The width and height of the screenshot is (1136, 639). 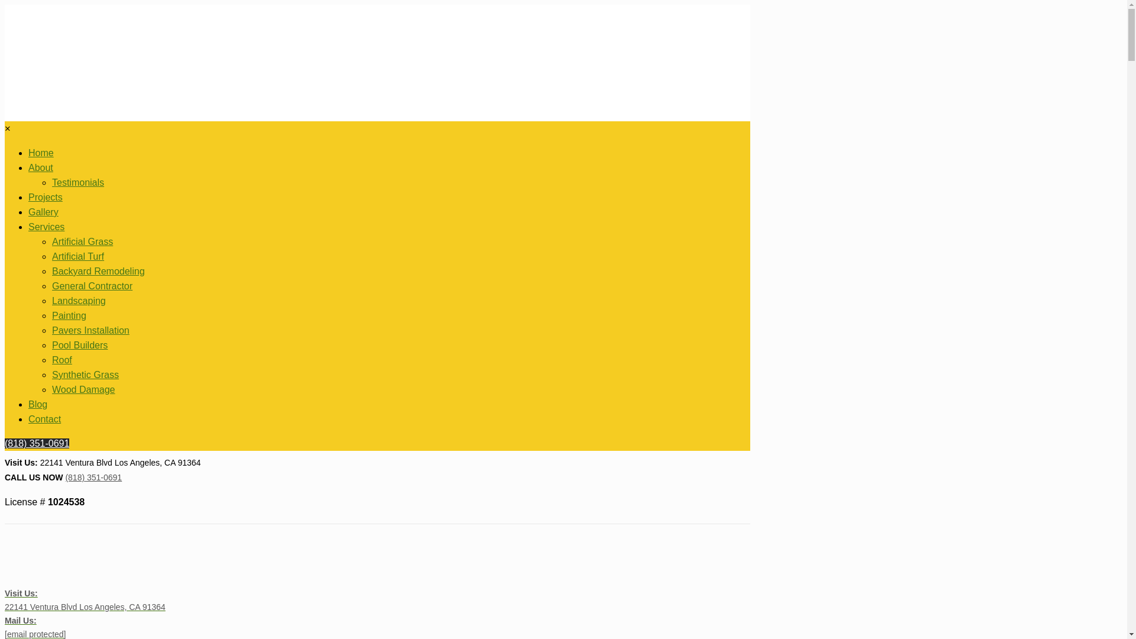 What do you see at coordinates (80, 344) in the screenshot?
I see `Pool Builders` at bounding box center [80, 344].